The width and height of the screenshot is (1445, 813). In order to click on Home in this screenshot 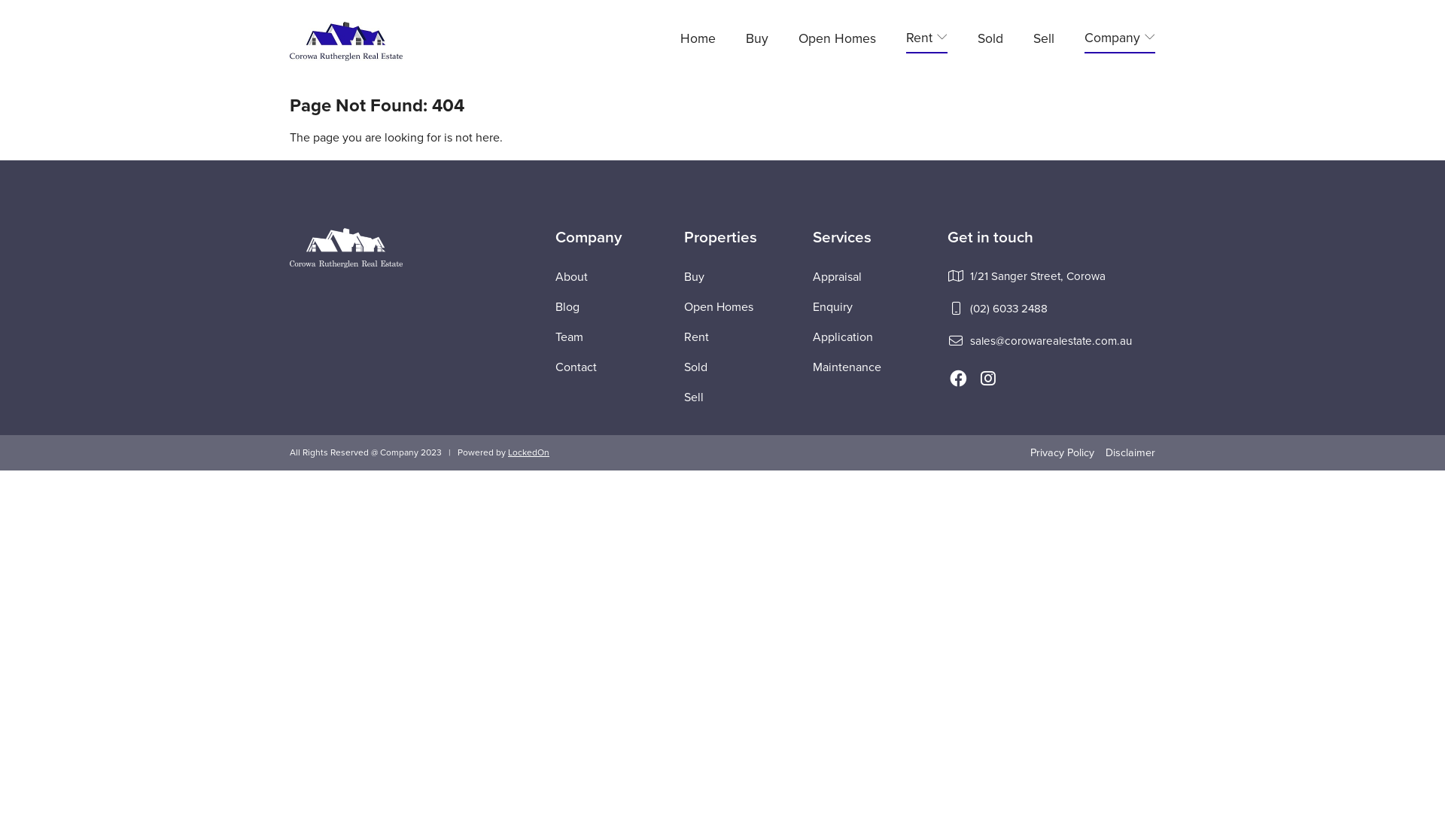, I will do `click(698, 41)`.